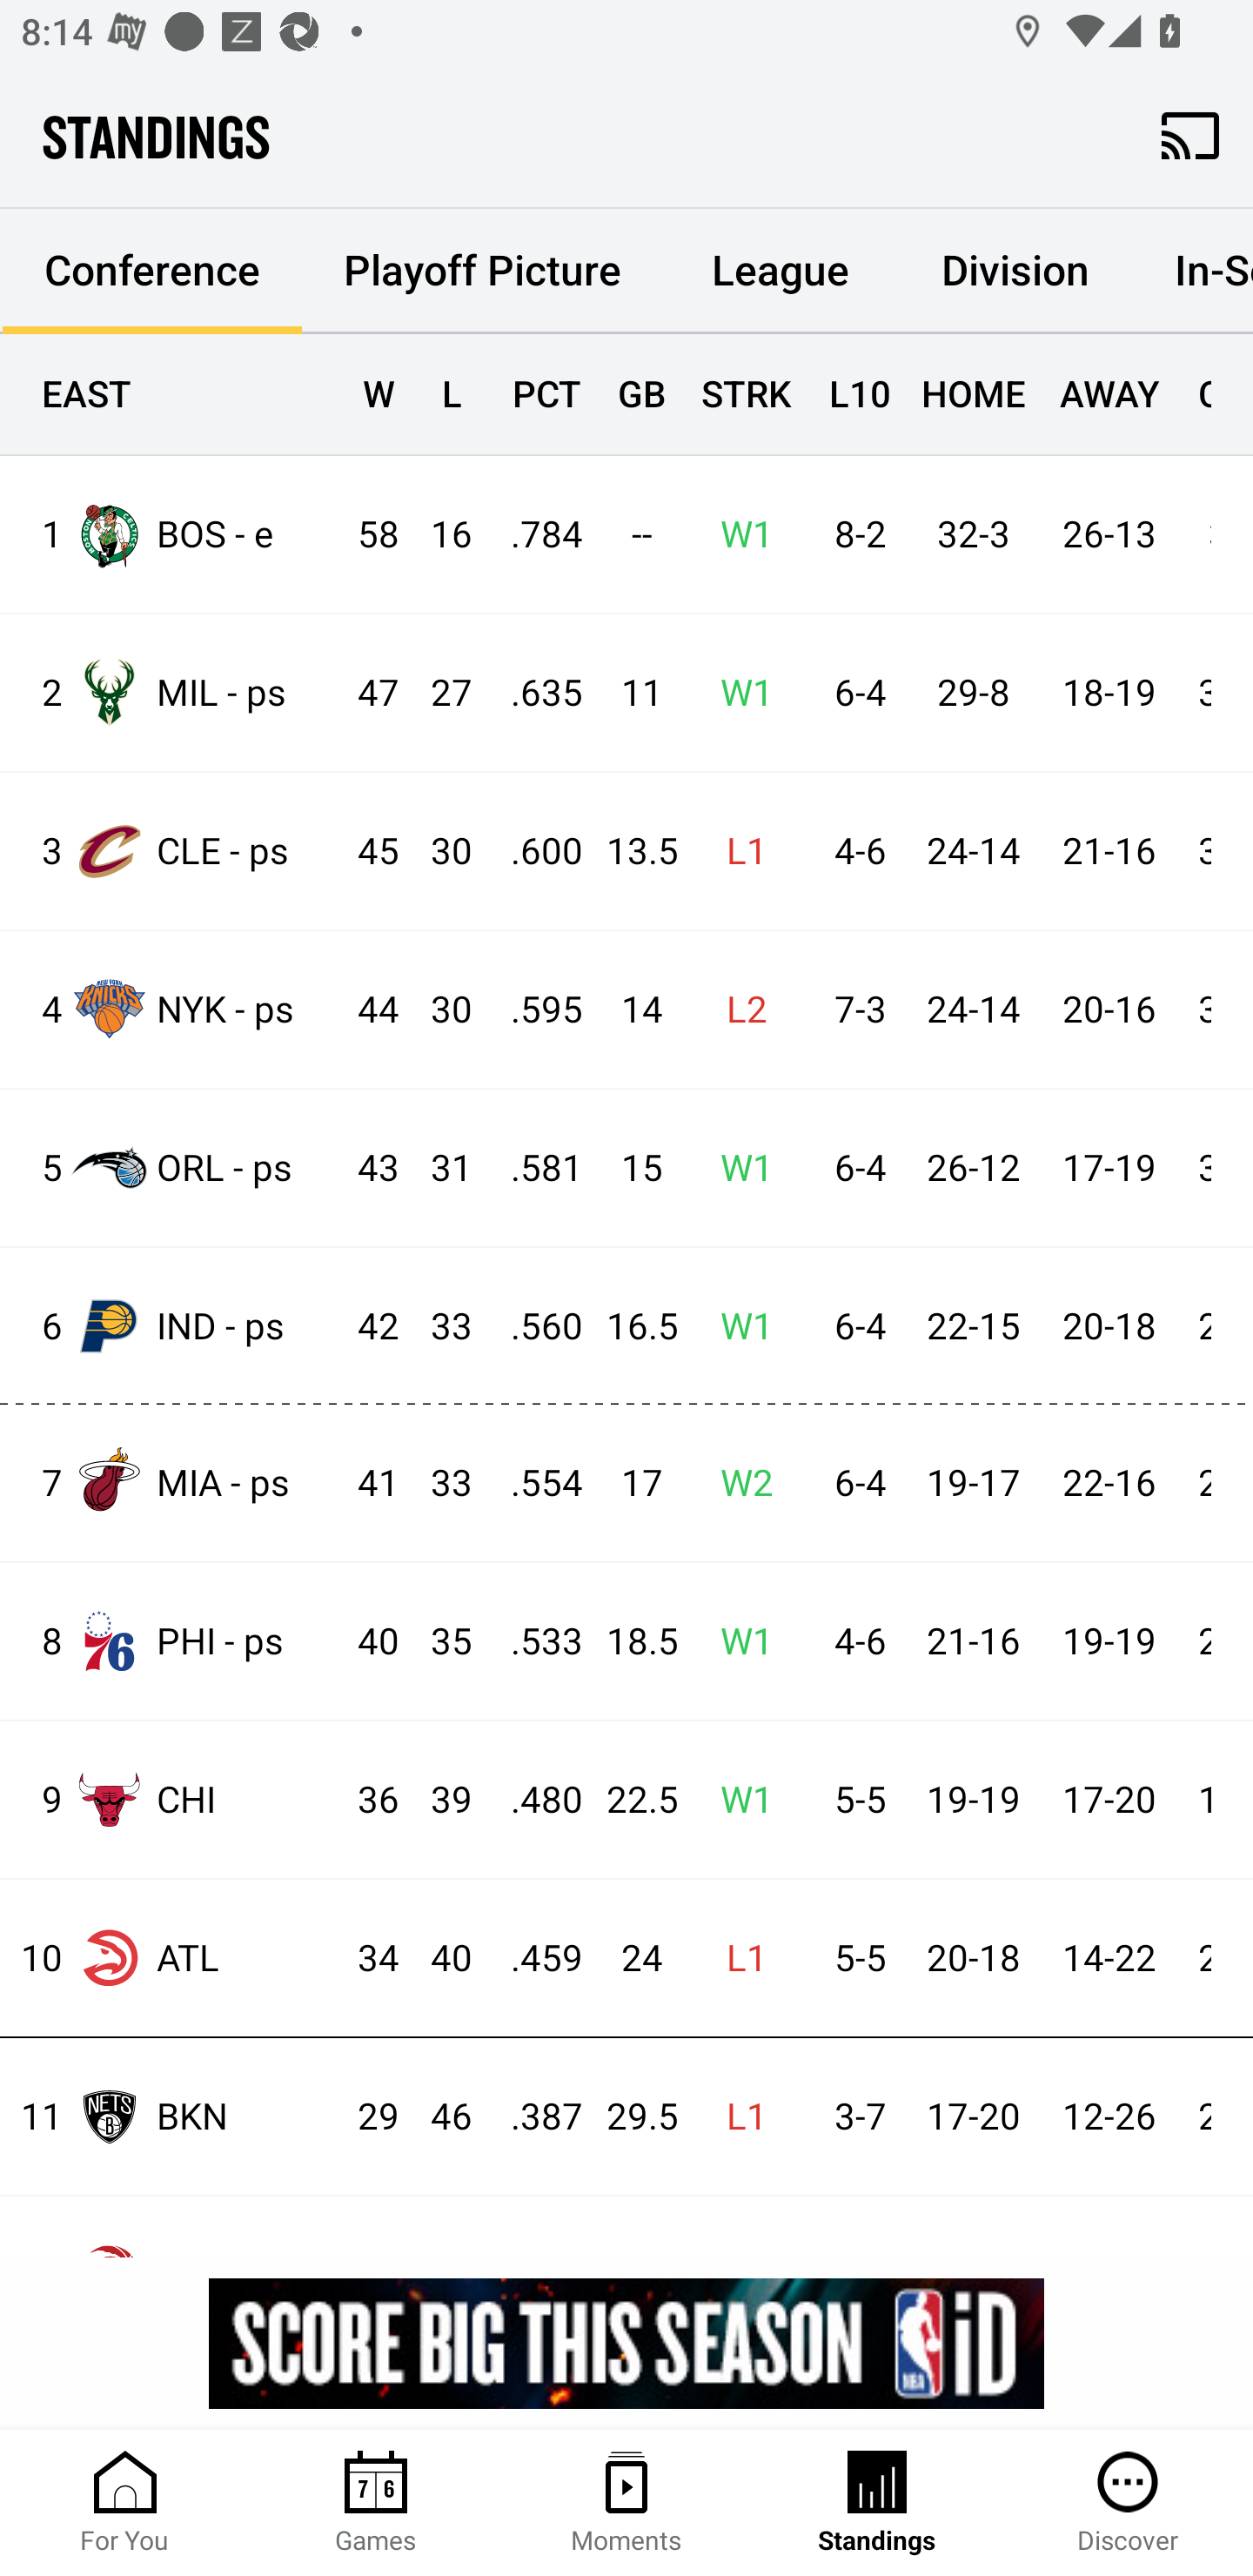  What do you see at coordinates (628, 694) in the screenshot?
I see `11` at bounding box center [628, 694].